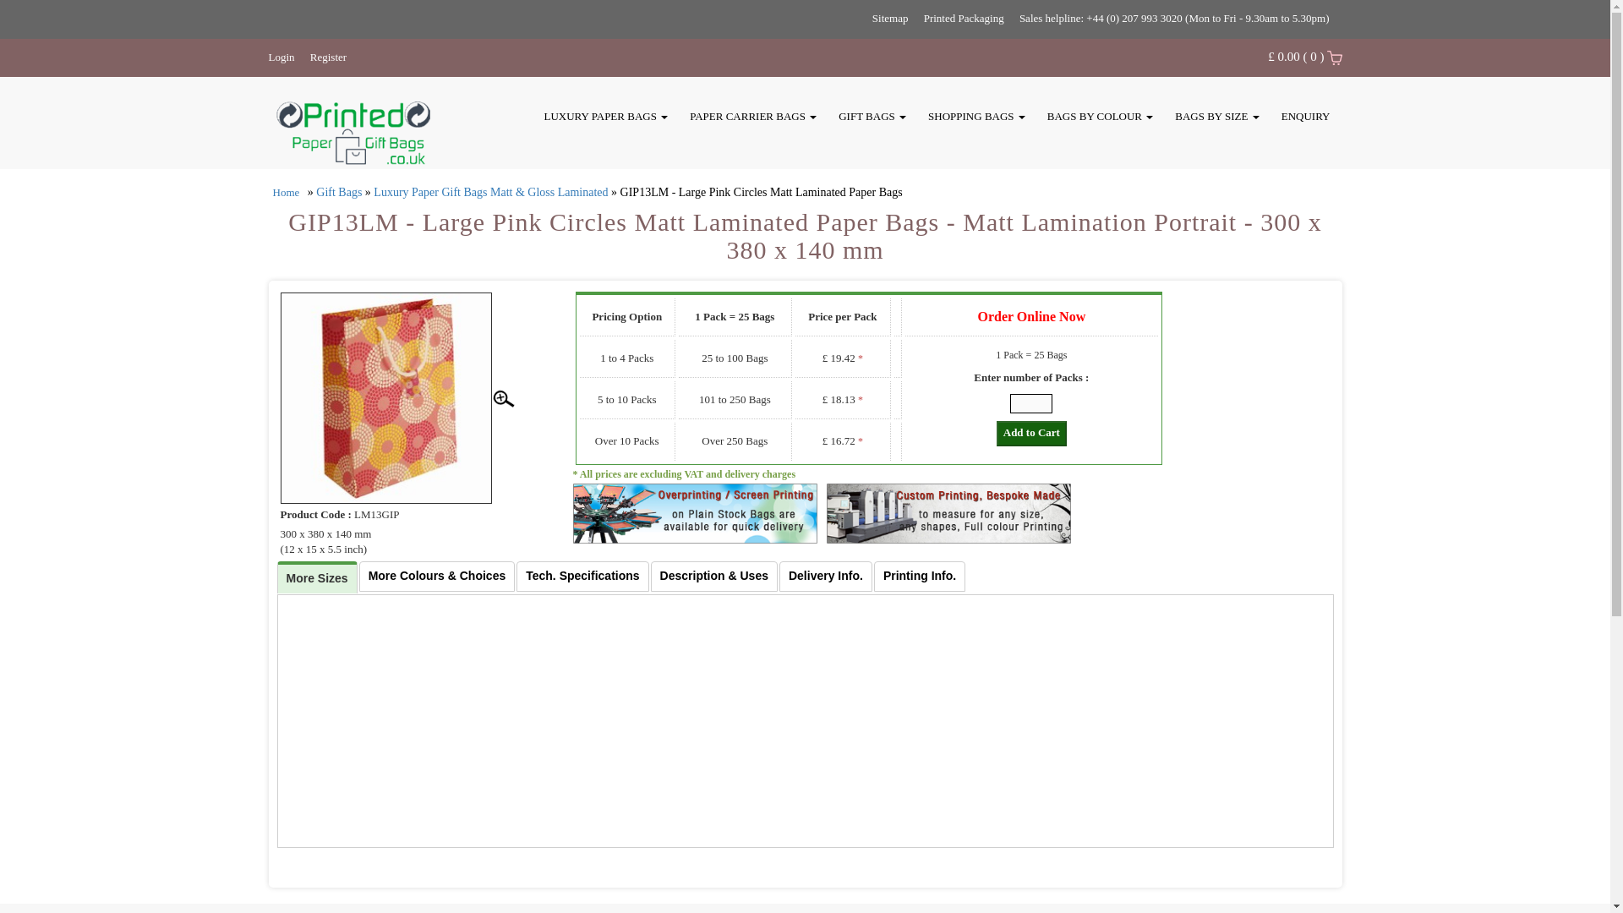  What do you see at coordinates (964, 19) in the screenshot?
I see `Printed Packaging` at bounding box center [964, 19].